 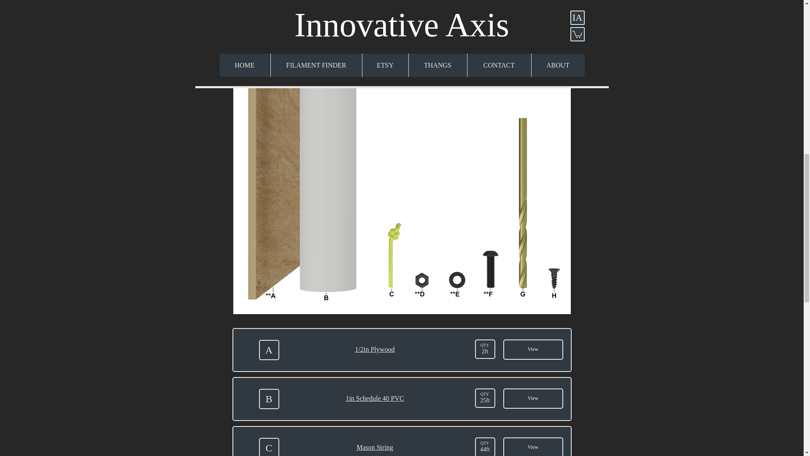 What do you see at coordinates (533, 399) in the screenshot?
I see `View` at bounding box center [533, 399].